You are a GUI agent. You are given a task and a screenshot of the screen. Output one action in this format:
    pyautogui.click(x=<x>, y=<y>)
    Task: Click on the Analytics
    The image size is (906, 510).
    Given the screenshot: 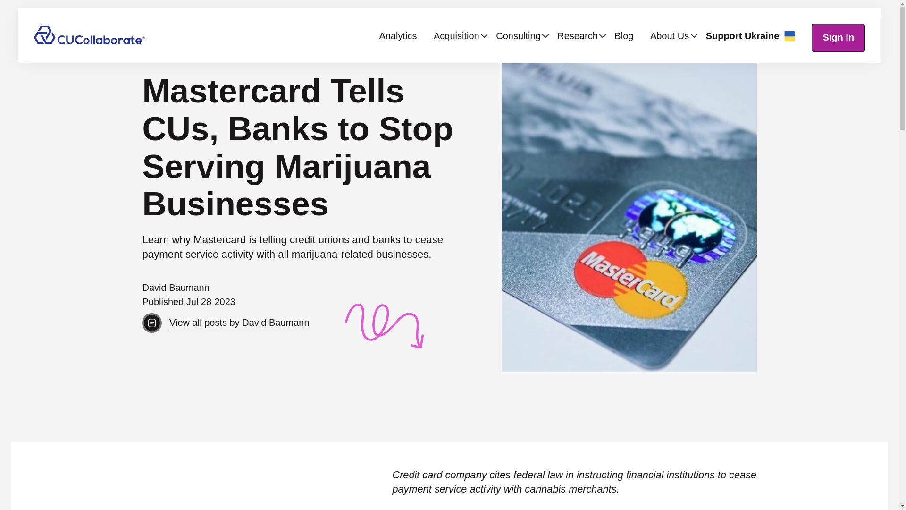 What is the action you would take?
    pyautogui.click(x=397, y=36)
    